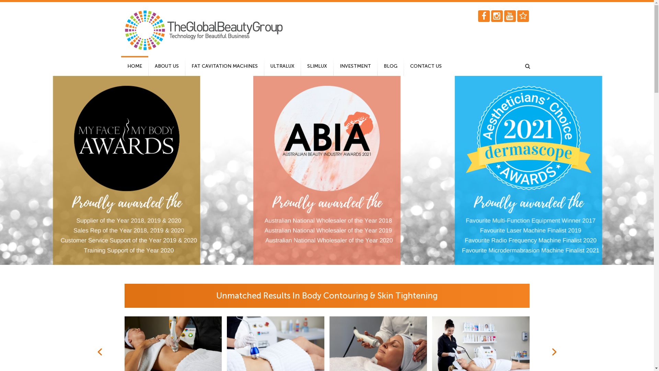 The image size is (659, 371). What do you see at coordinates (135, 66) in the screenshot?
I see `HOME` at bounding box center [135, 66].